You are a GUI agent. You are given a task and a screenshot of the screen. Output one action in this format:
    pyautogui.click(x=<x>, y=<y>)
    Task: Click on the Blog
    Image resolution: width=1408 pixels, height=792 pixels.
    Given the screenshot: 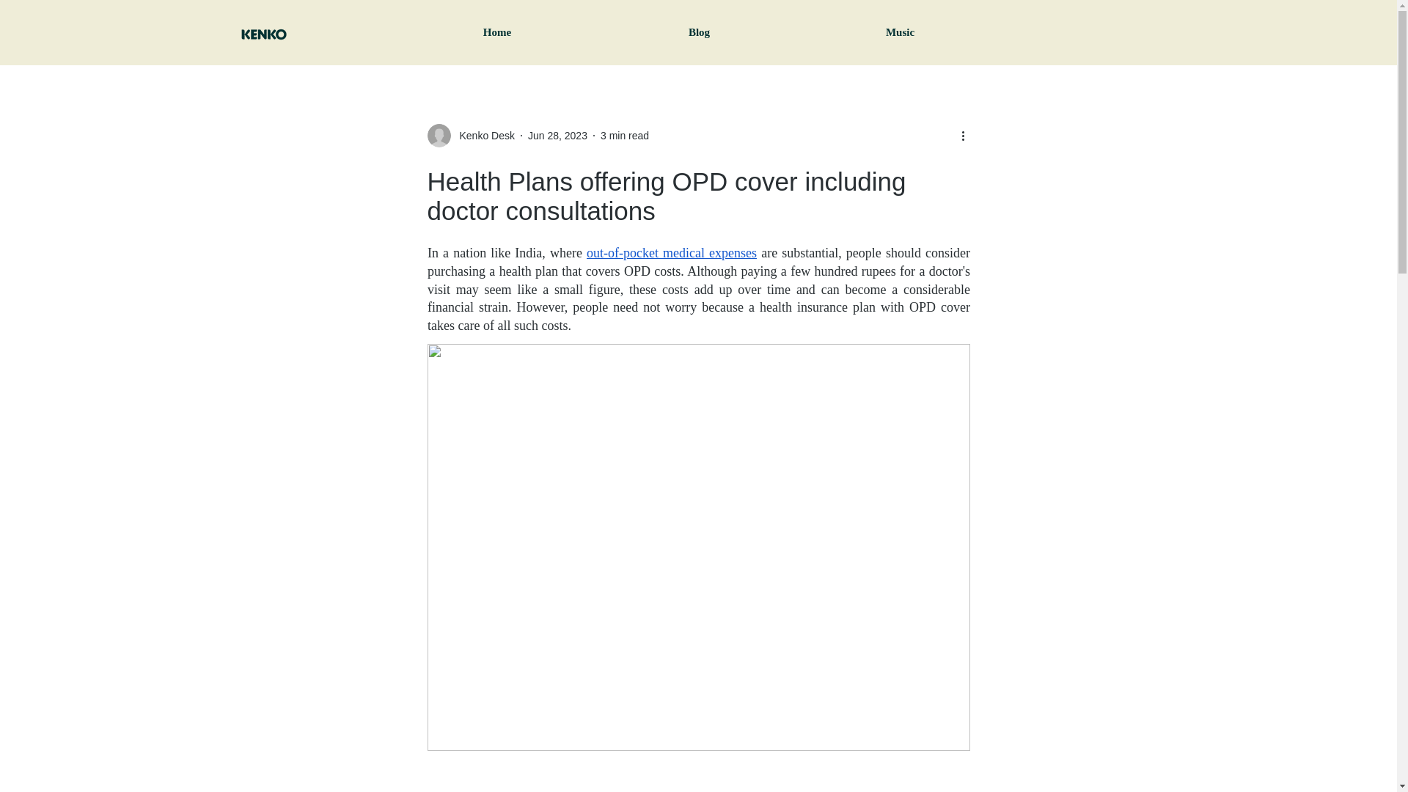 What is the action you would take?
    pyautogui.click(x=698, y=32)
    